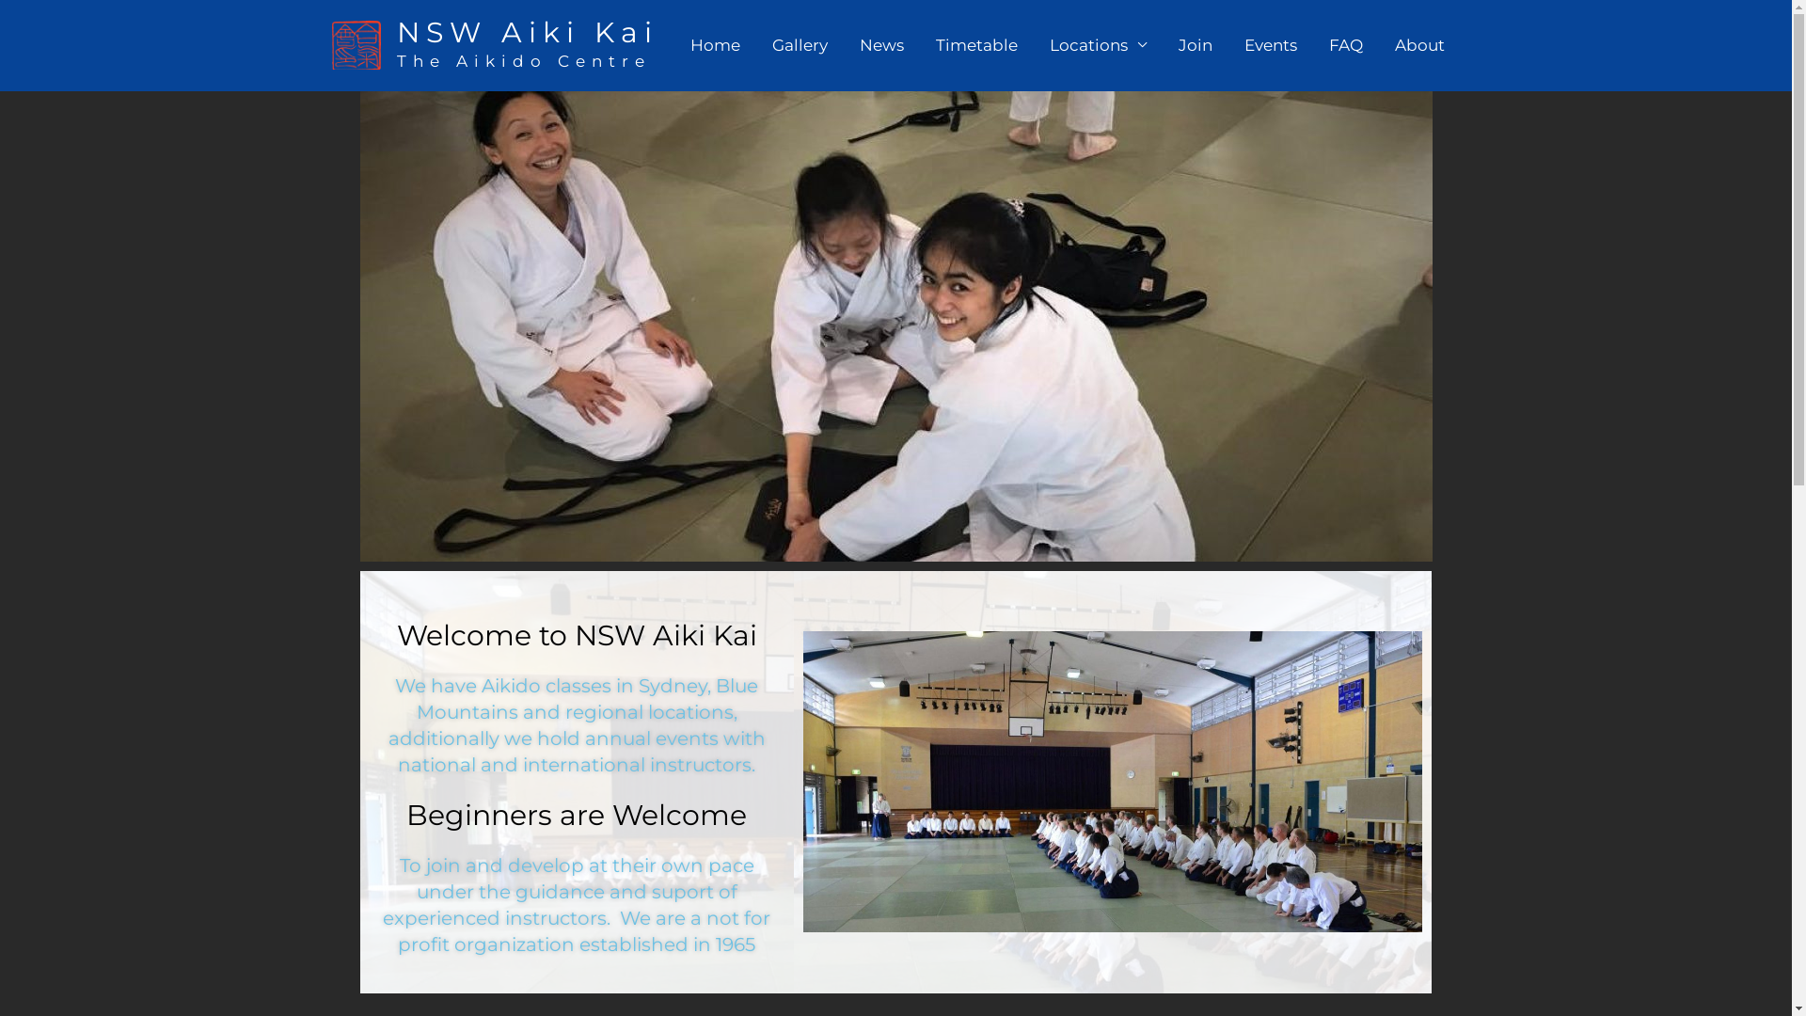  What do you see at coordinates (976, 45) in the screenshot?
I see `Timetable` at bounding box center [976, 45].